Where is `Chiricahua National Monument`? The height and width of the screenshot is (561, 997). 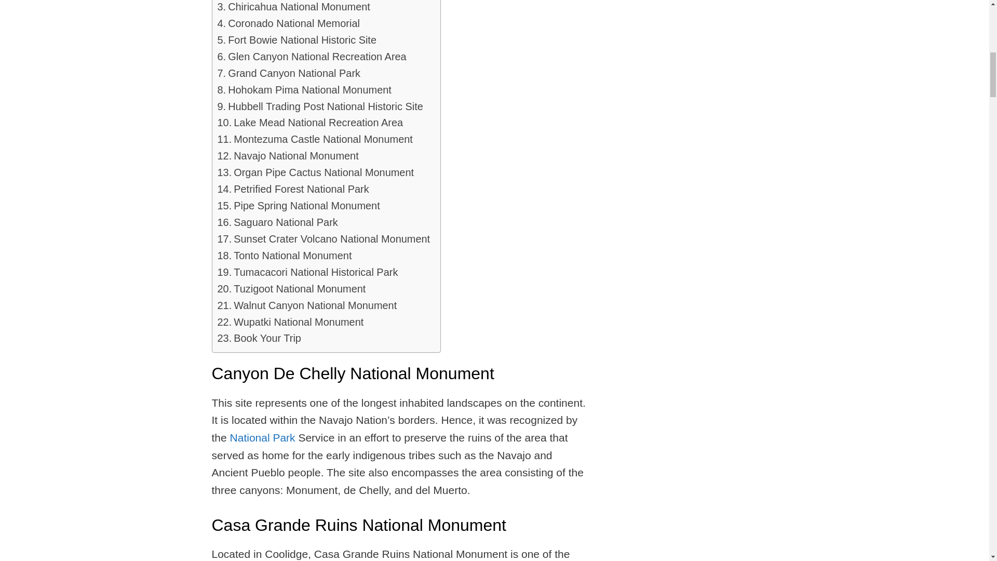 Chiricahua National Monument is located at coordinates (293, 8).